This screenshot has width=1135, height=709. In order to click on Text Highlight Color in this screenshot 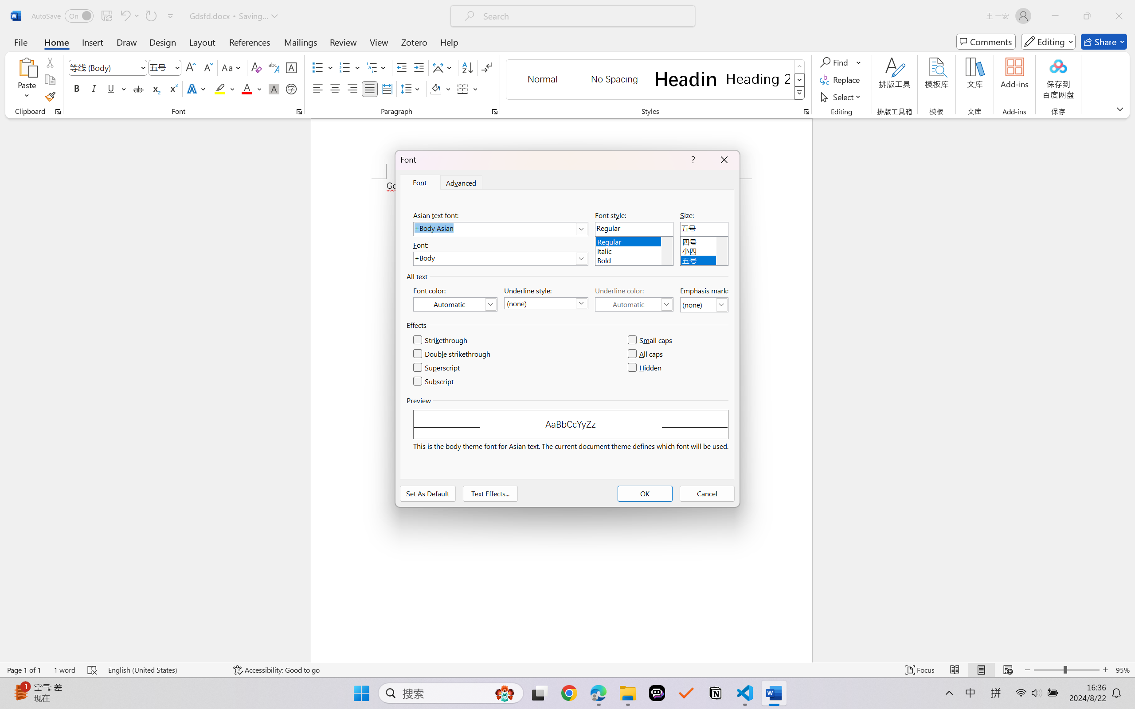, I will do `click(224, 89)`.